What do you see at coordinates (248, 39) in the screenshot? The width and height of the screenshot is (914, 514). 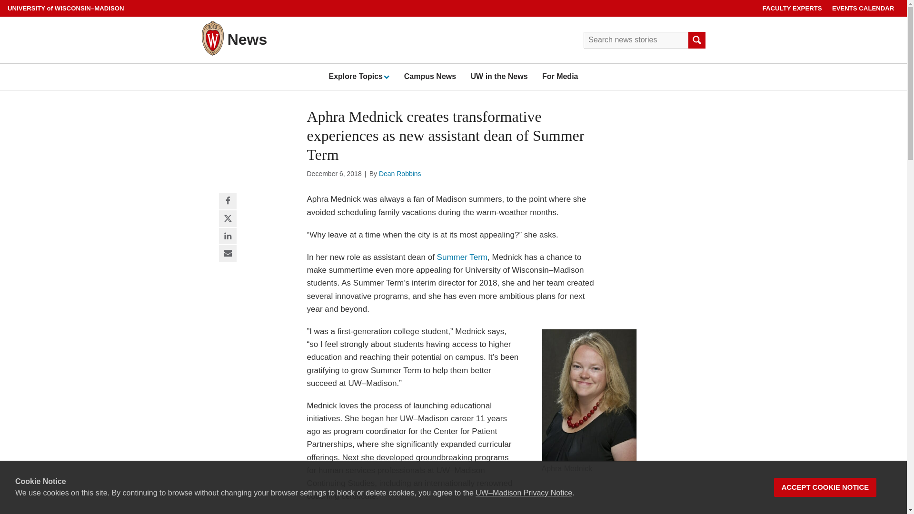 I see `News` at bounding box center [248, 39].